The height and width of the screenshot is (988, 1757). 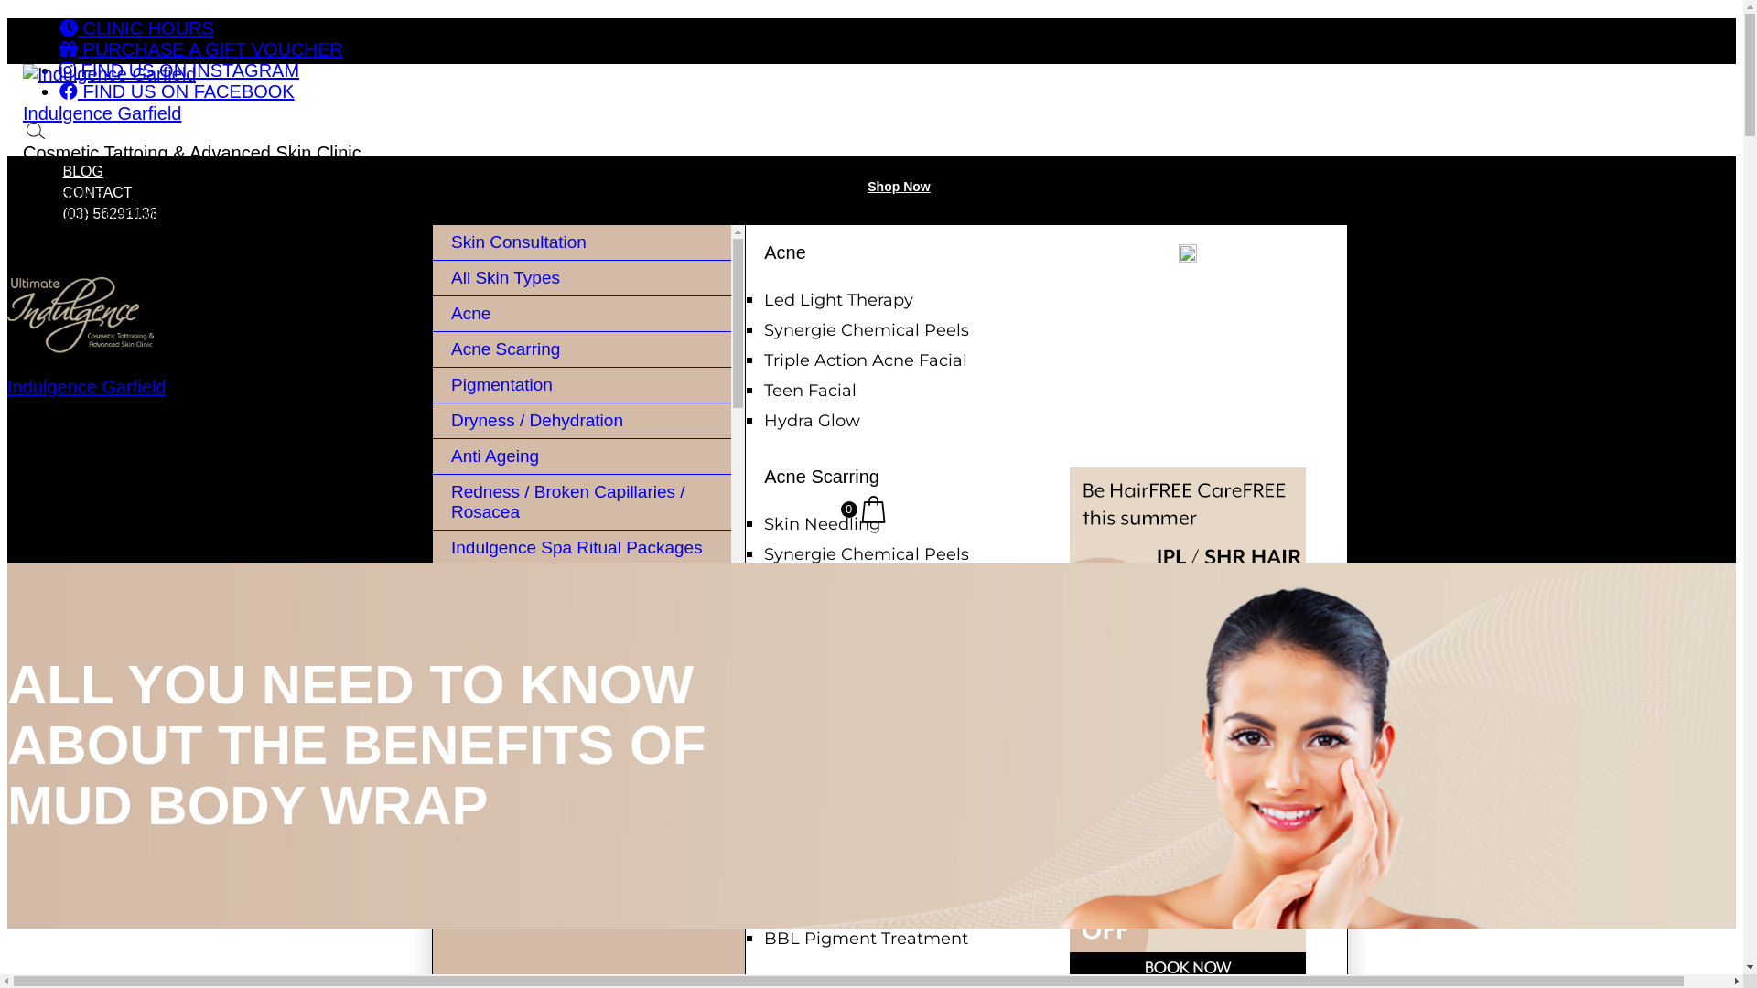 What do you see at coordinates (811, 391) in the screenshot?
I see `Teen Facial` at bounding box center [811, 391].